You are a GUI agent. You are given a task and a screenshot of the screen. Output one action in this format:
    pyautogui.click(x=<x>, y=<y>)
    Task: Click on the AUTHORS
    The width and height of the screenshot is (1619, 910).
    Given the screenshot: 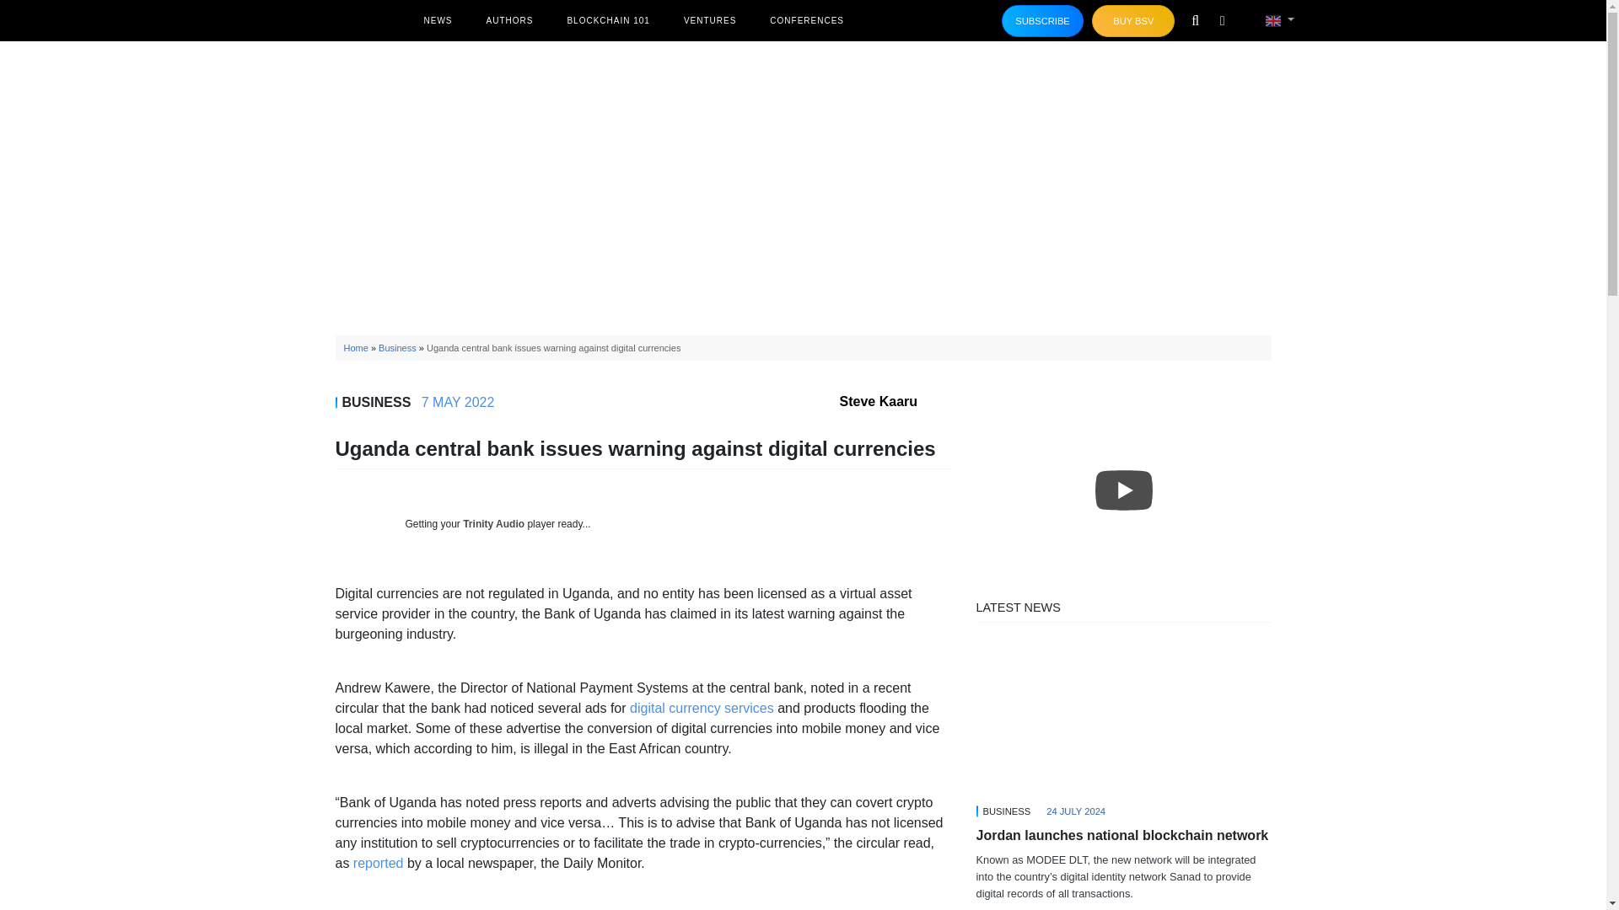 What is the action you would take?
    pyautogui.click(x=509, y=20)
    